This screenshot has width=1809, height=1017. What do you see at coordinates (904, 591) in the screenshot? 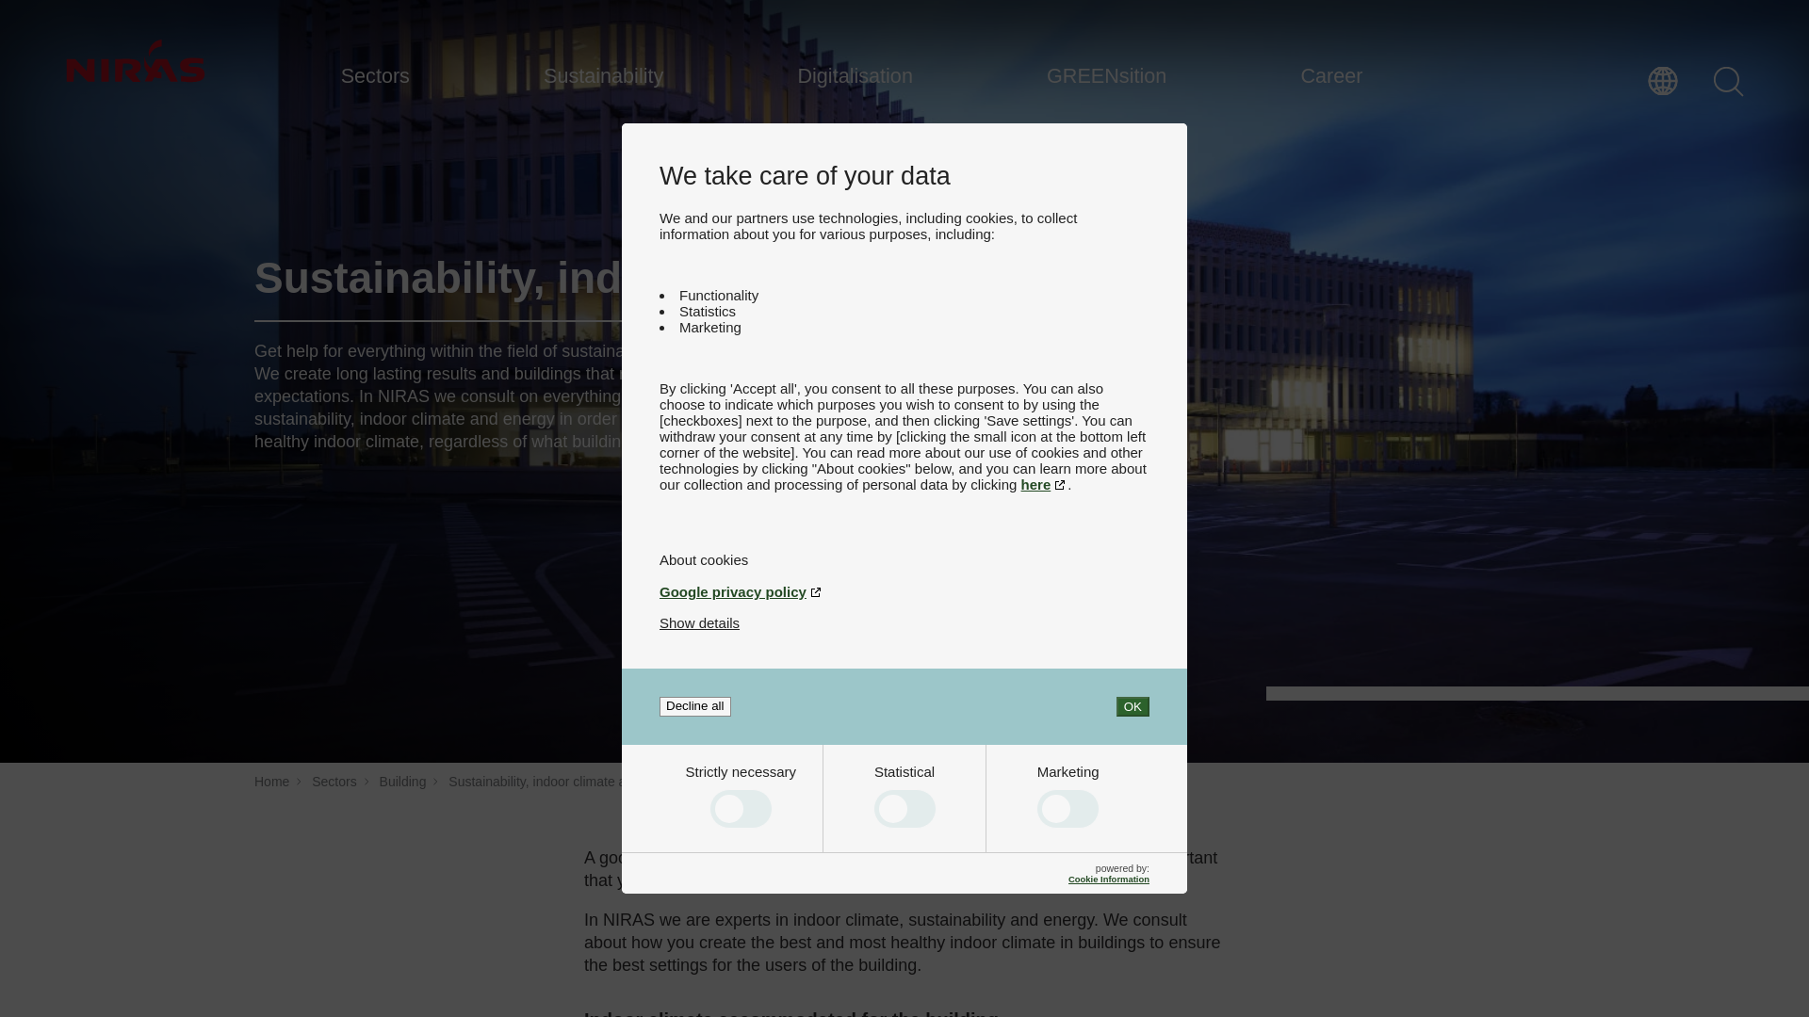
I see `Google privacy policy` at bounding box center [904, 591].